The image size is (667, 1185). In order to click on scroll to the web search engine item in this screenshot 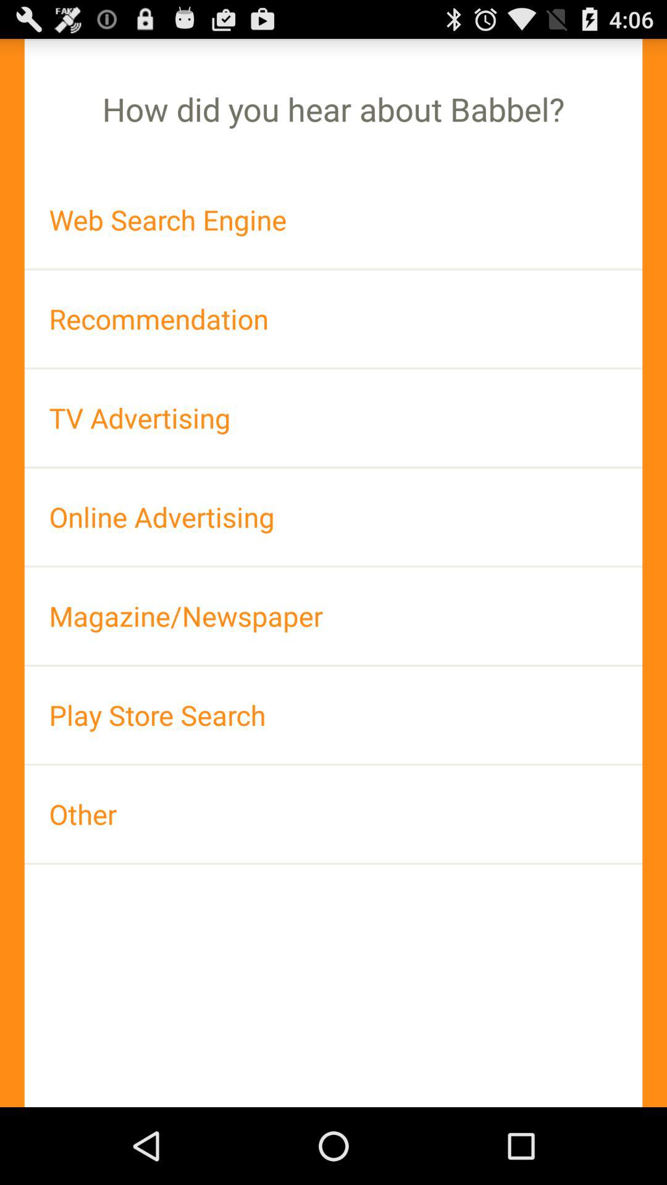, I will do `click(333, 220)`.